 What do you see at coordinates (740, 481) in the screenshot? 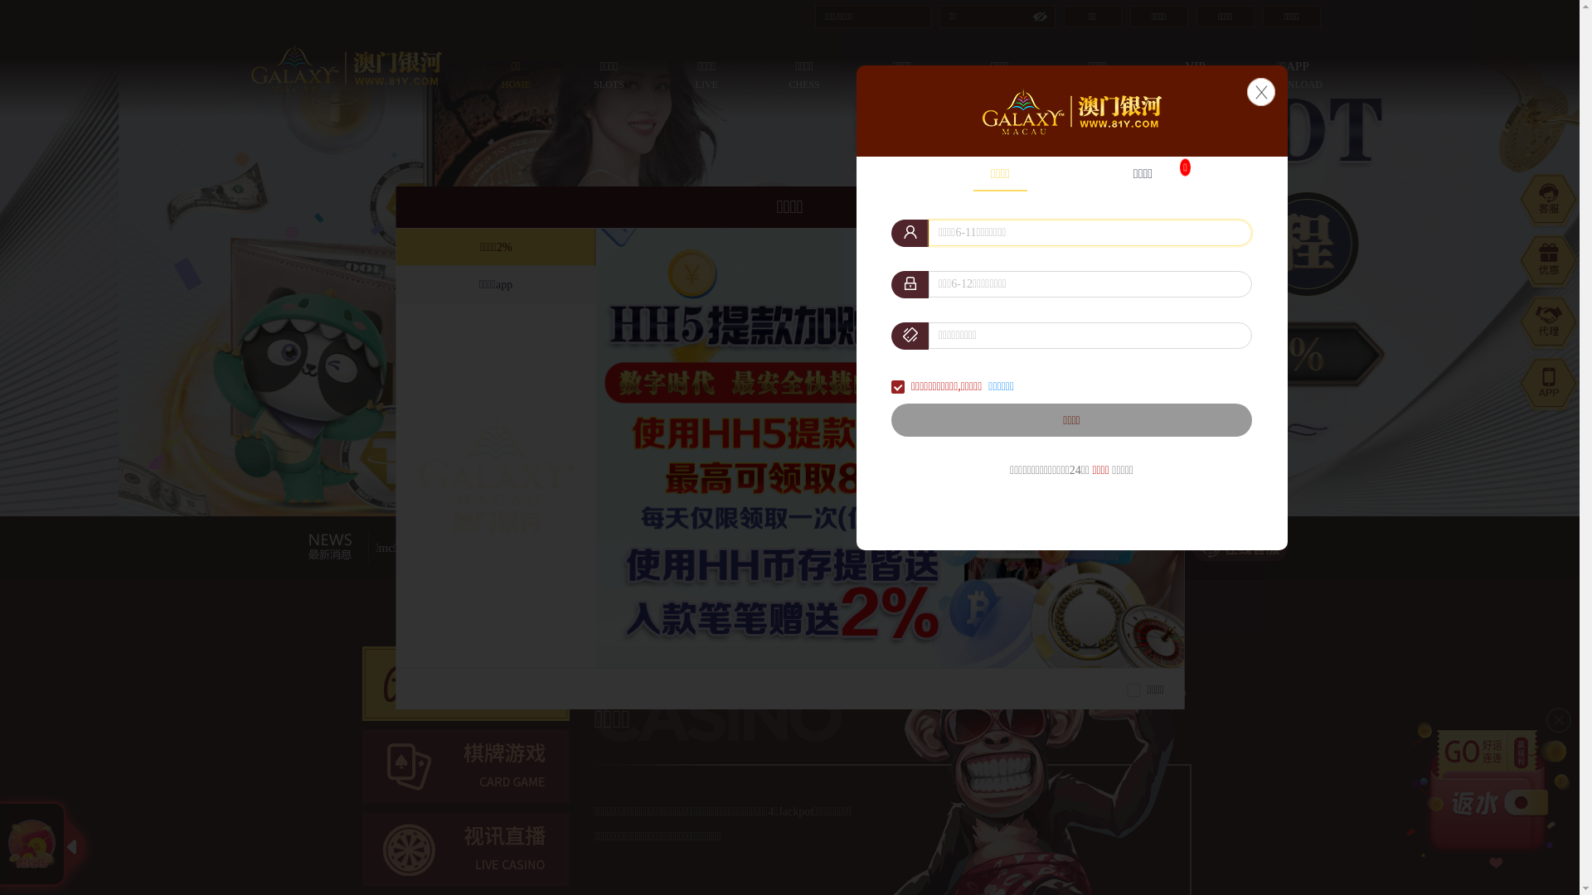
I see `1` at bounding box center [740, 481].